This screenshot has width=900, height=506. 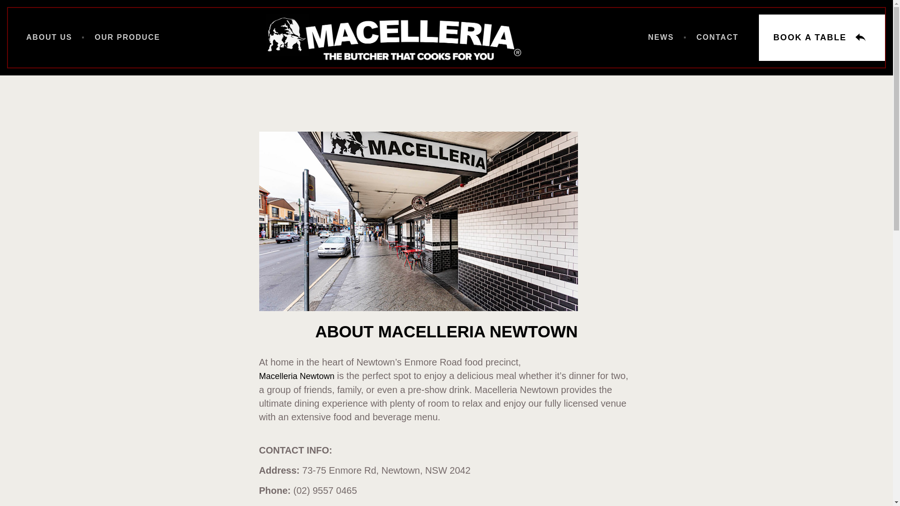 I want to click on ABOUT US, so click(x=49, y=37).